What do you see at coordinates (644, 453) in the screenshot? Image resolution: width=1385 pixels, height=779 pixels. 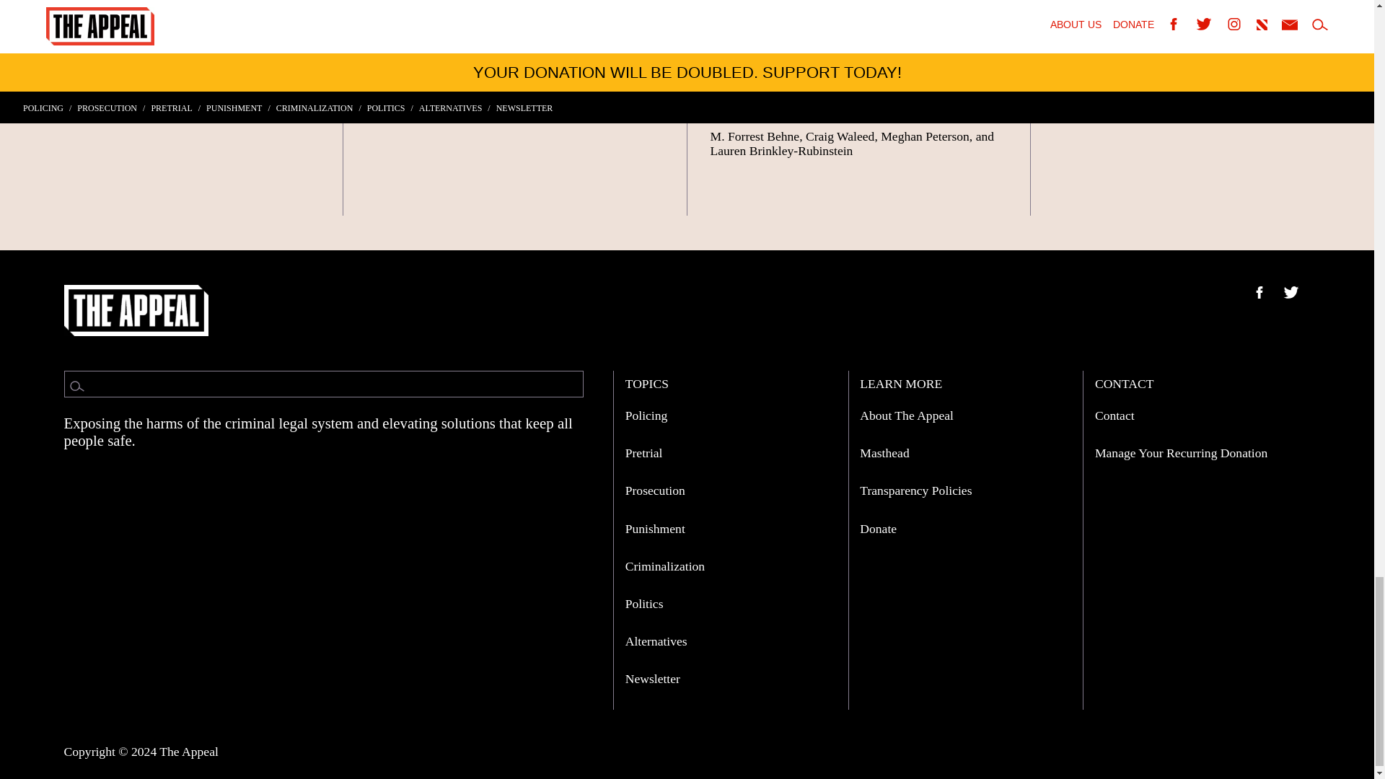 I see `Pretrial` at bounding box center [644, 453].